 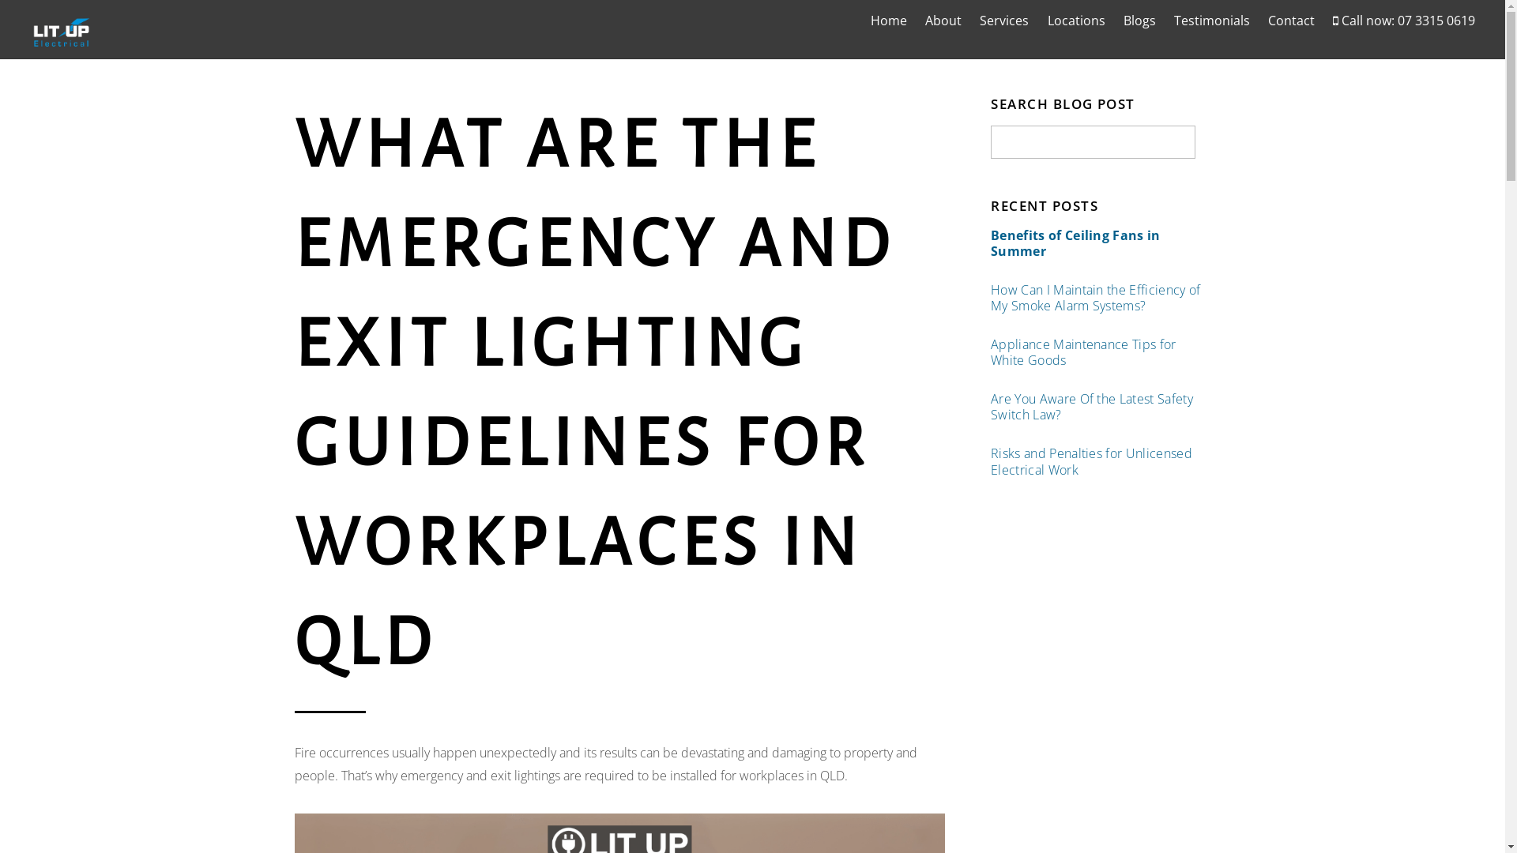 I want to click on Call now: 07 3315 0619, so click(x=1405, y=21).